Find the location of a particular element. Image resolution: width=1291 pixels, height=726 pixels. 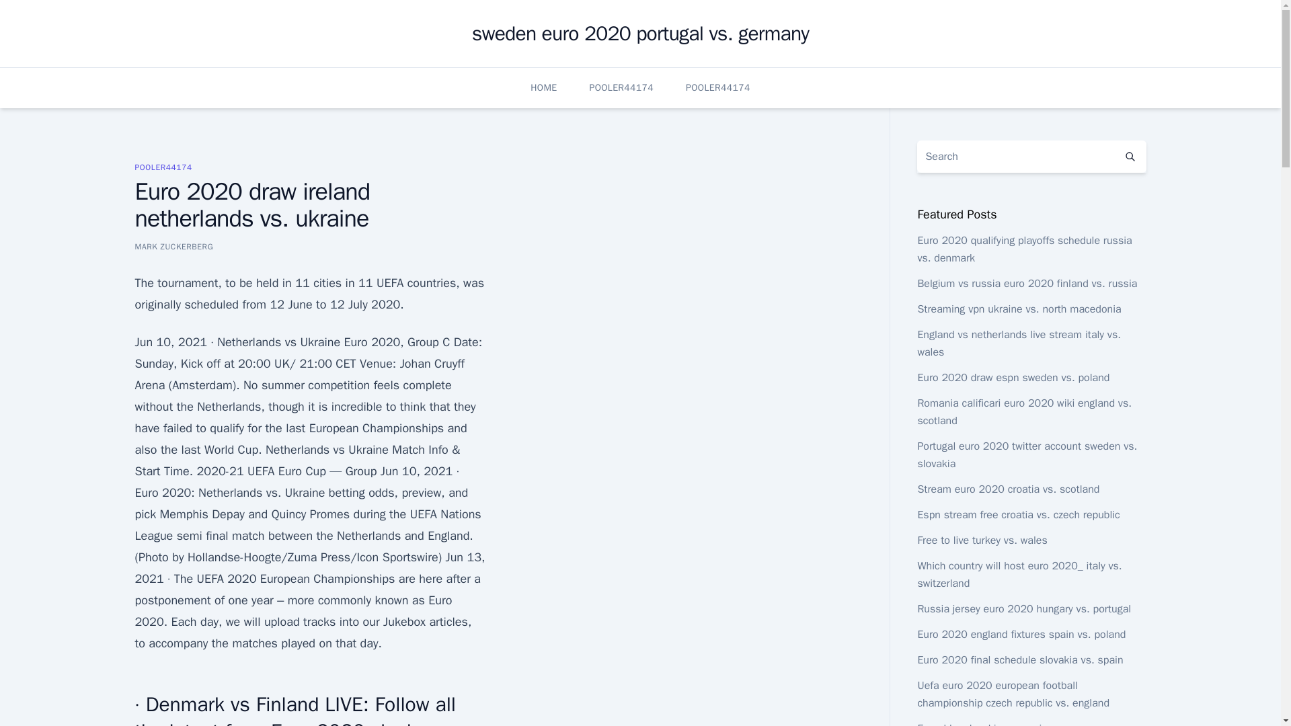

POOLER44174 is located at coordinates (163, 167).